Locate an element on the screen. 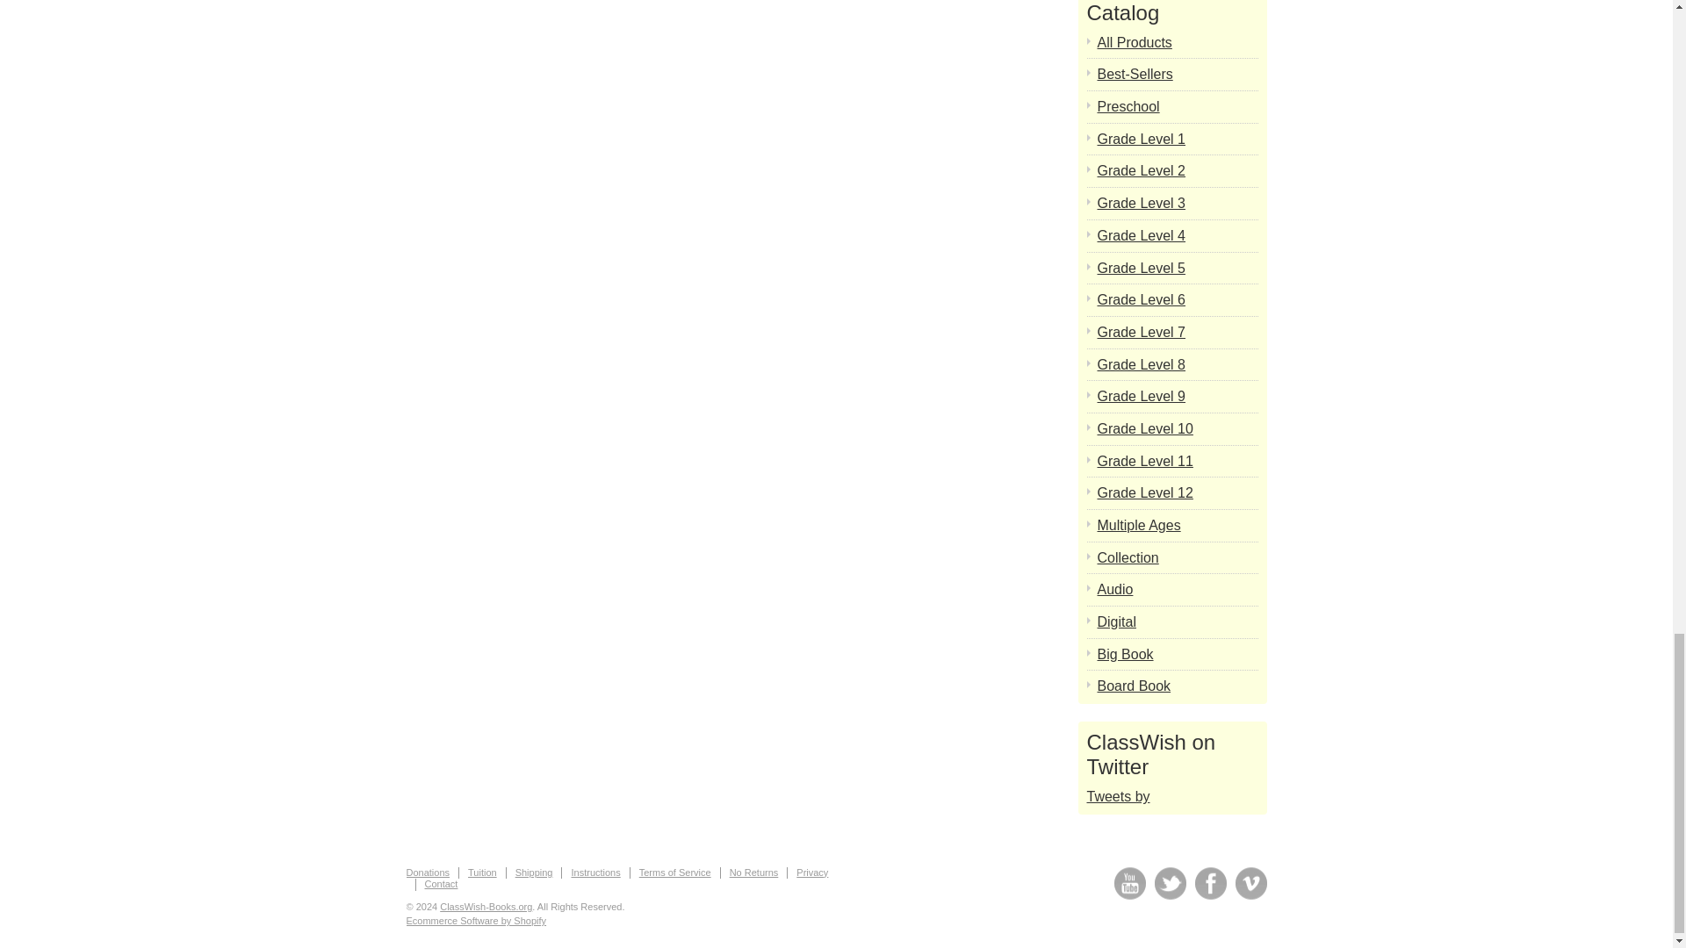 The width and height of the screenshot is (1686, 948). Grade Level 5 is located at coordinates (1177, 269).